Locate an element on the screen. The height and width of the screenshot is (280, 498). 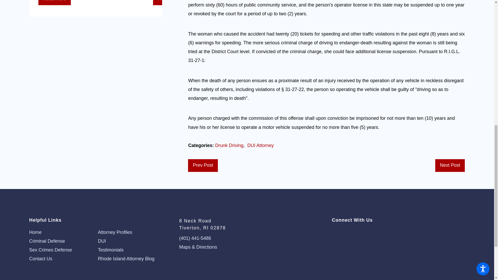
Facebook is located at coordinates (344, 233).